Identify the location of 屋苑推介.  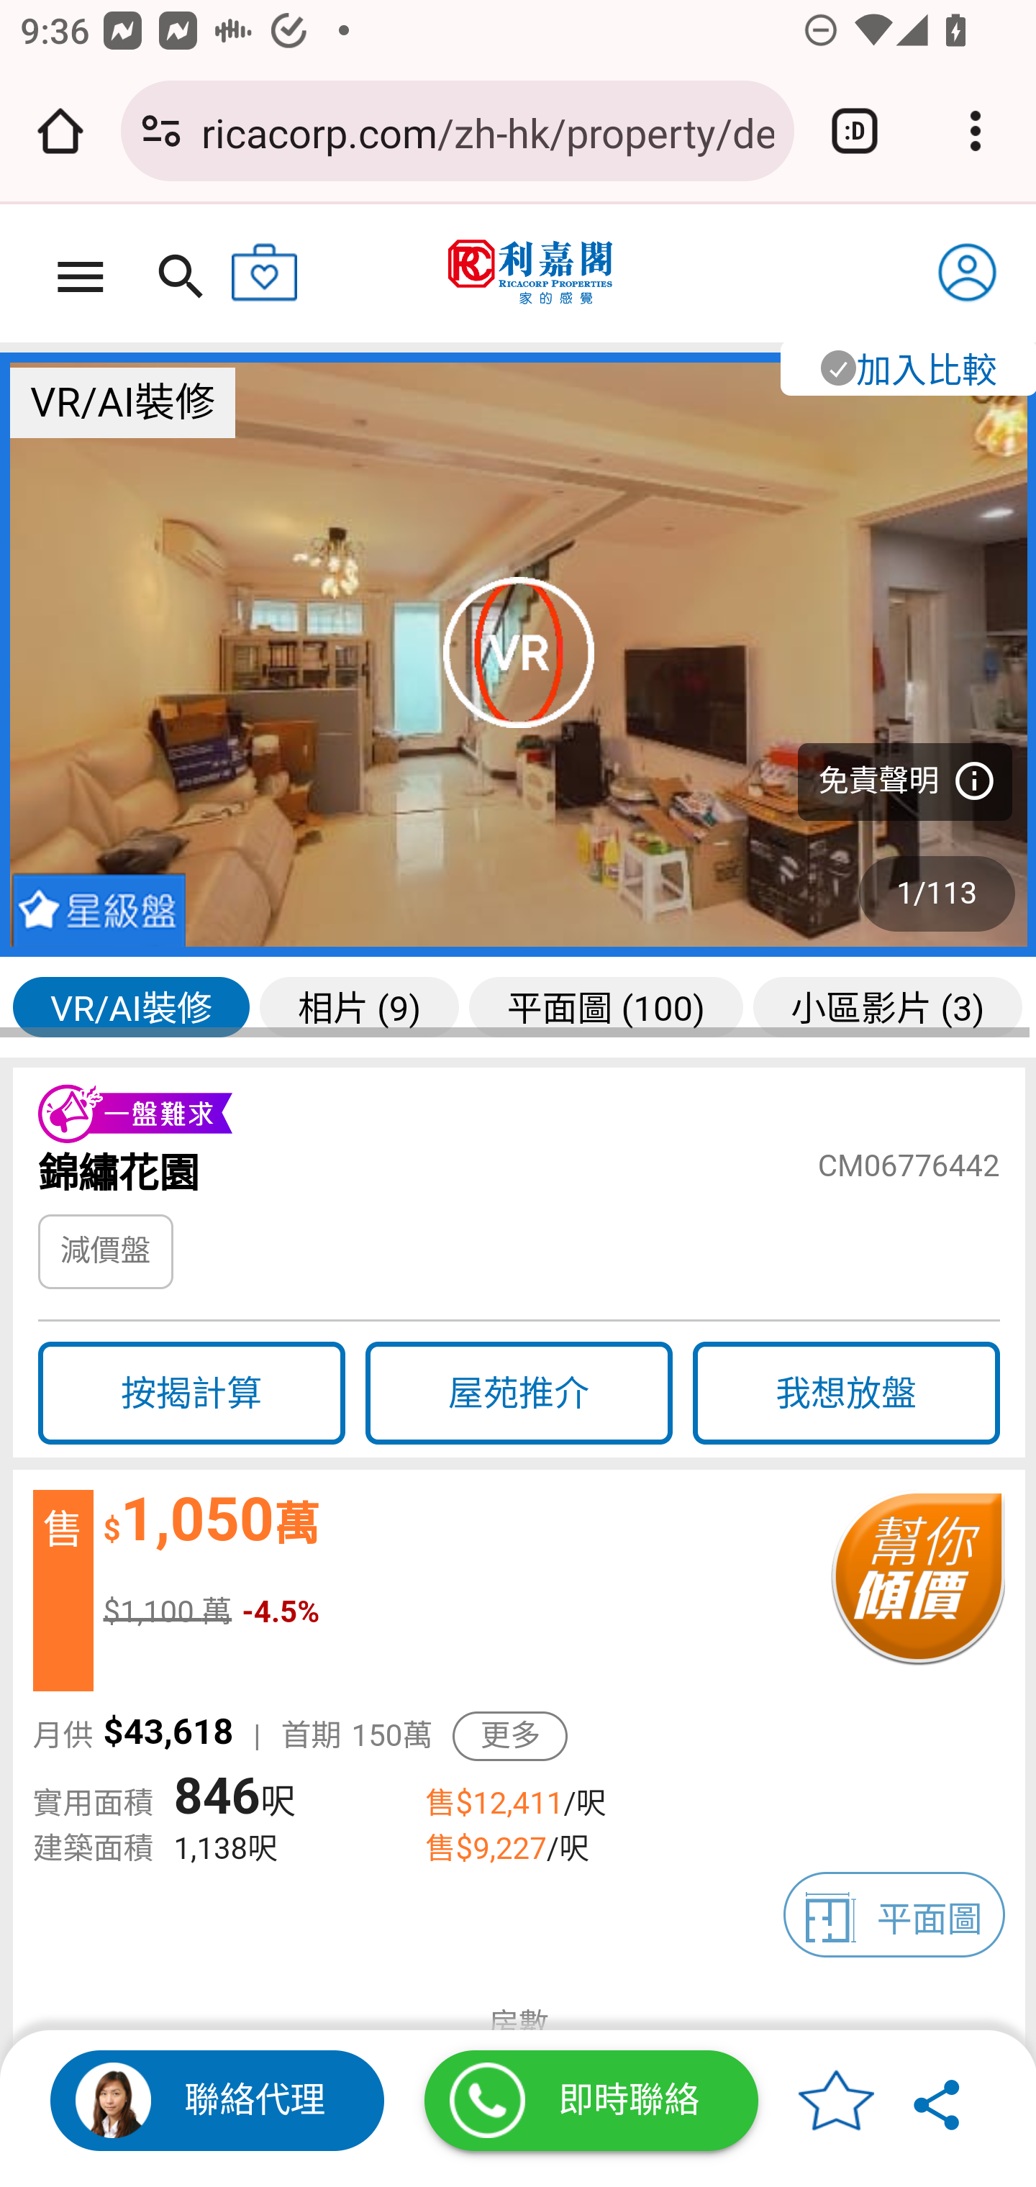
(518, 1393).